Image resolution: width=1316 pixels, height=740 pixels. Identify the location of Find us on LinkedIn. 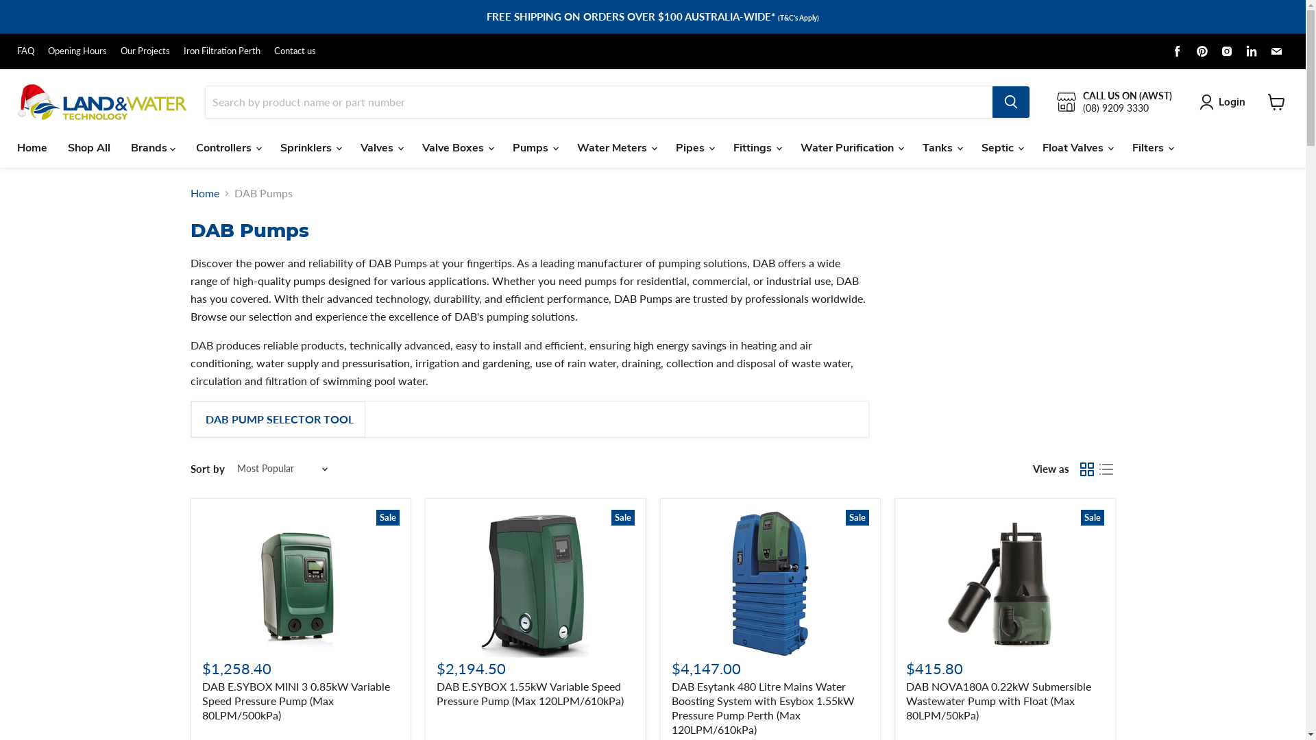
(1252, 51).